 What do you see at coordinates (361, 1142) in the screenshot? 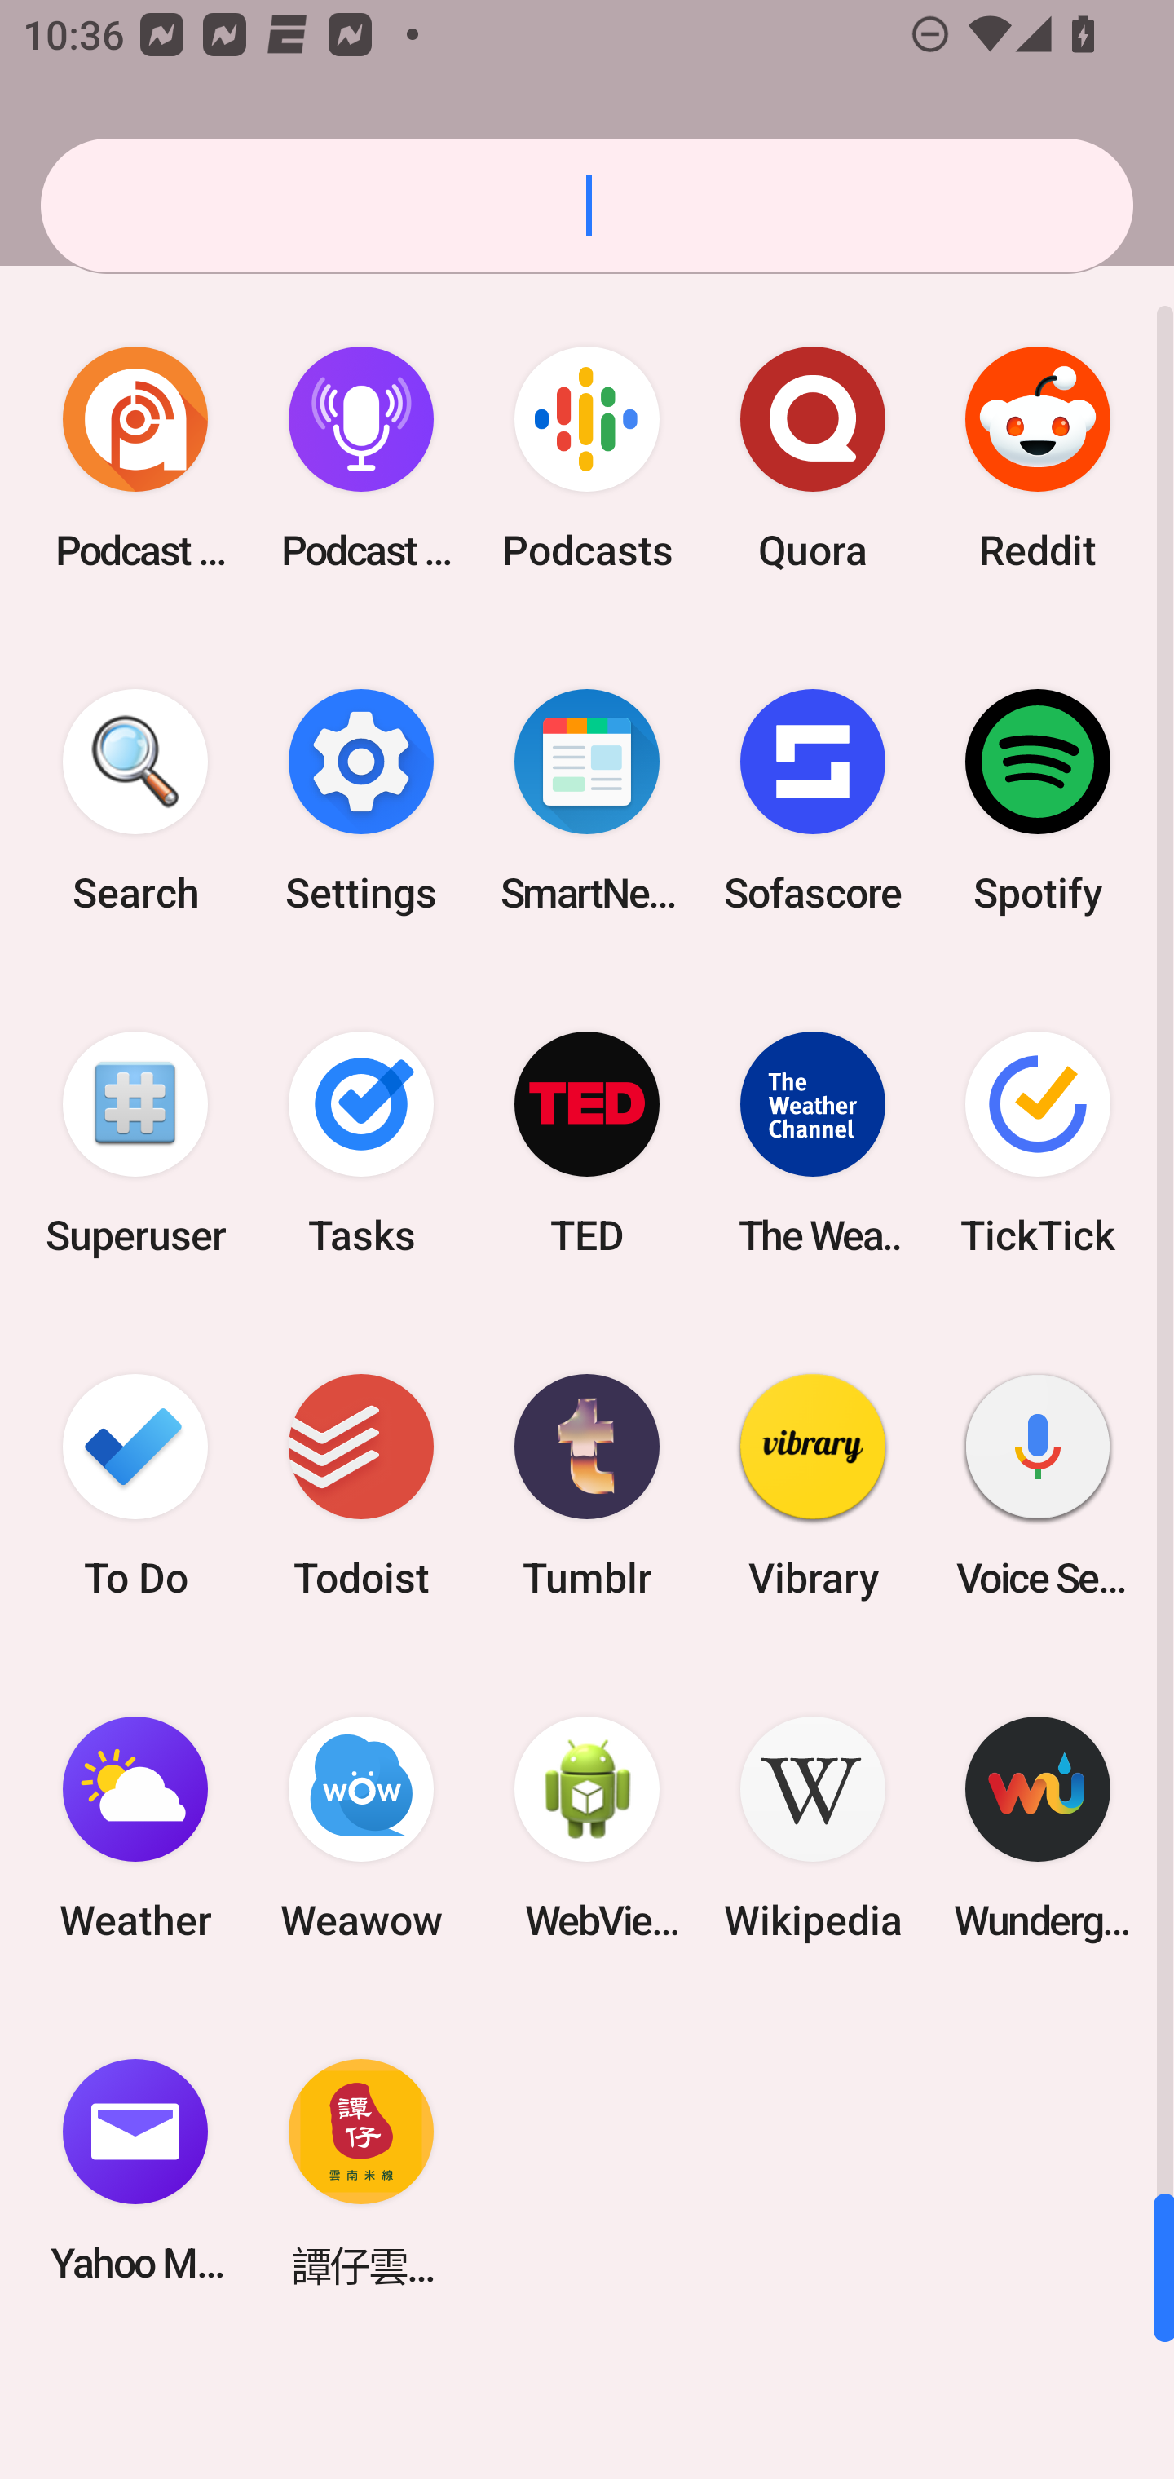
I see `Tasks` at bounding box center [361, 1142].